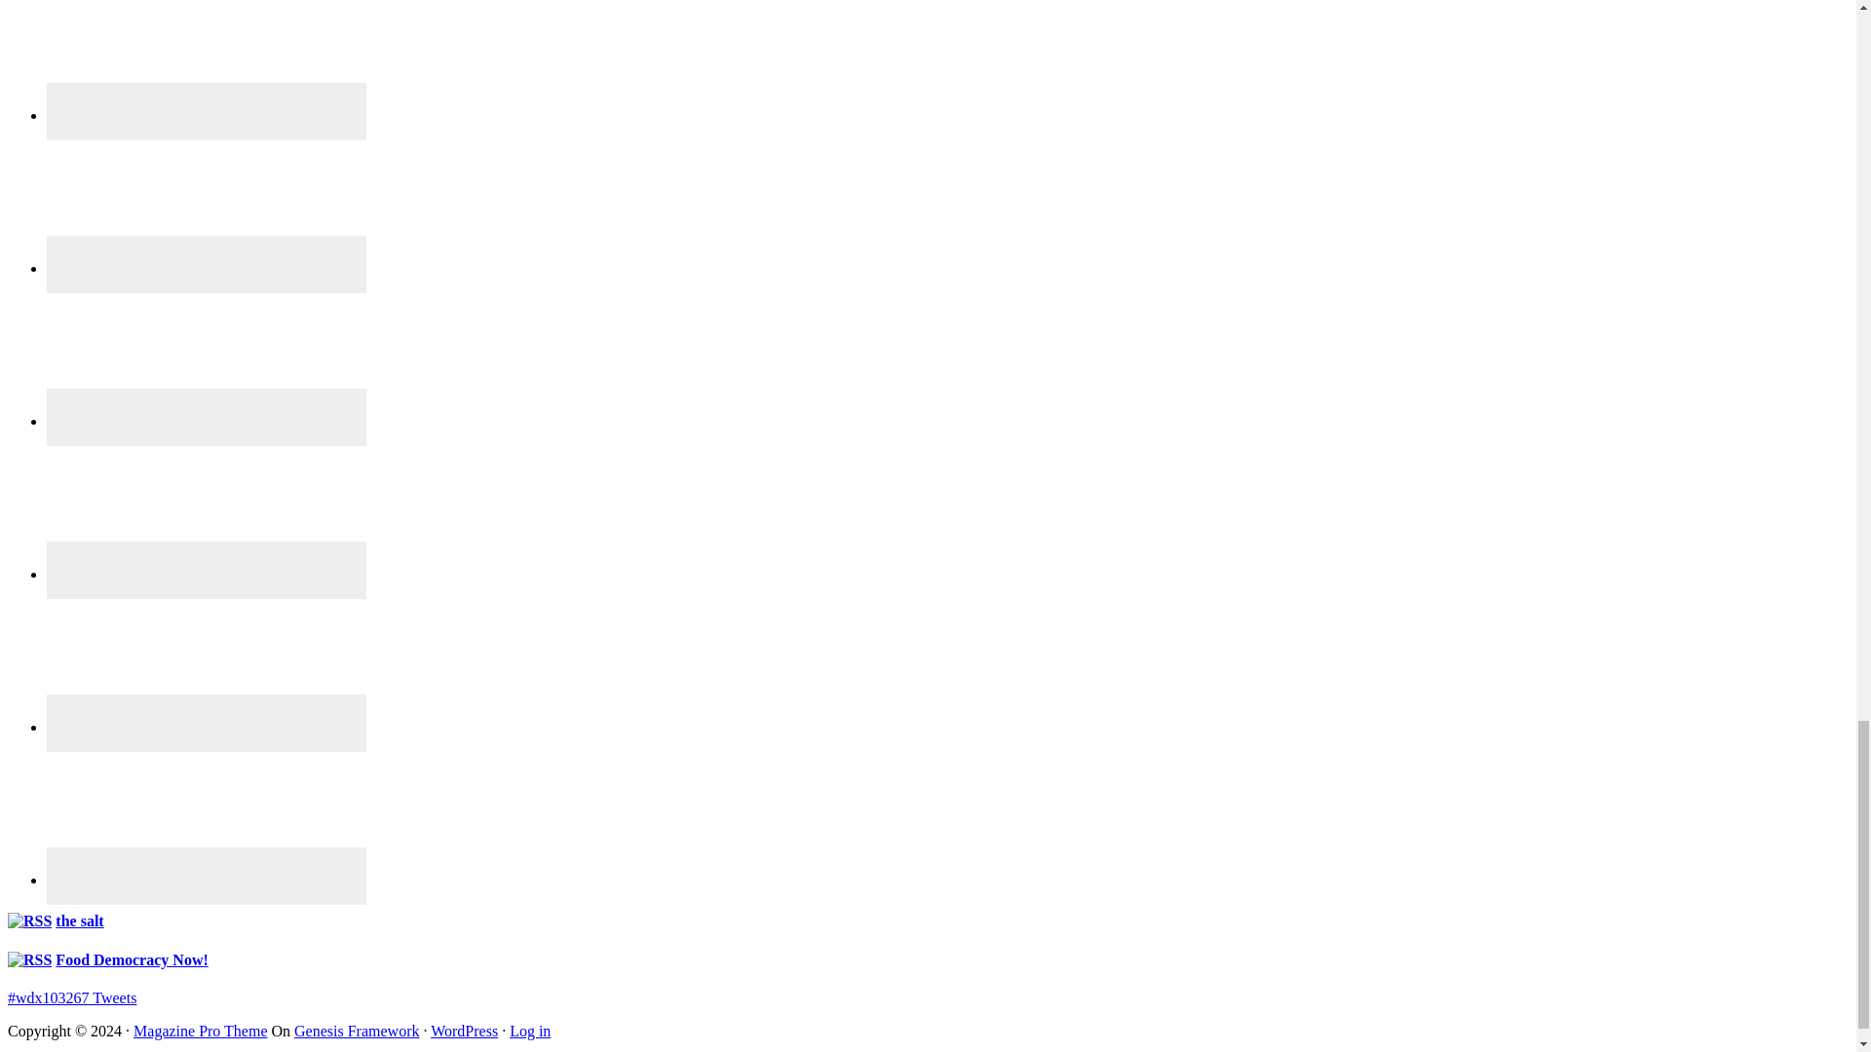 Image resolution: width=1871 pixels, height=1052 pixels. Describe the element at coordinates (207, 417) in the screenshot. I see `LinkedIn` at that location.